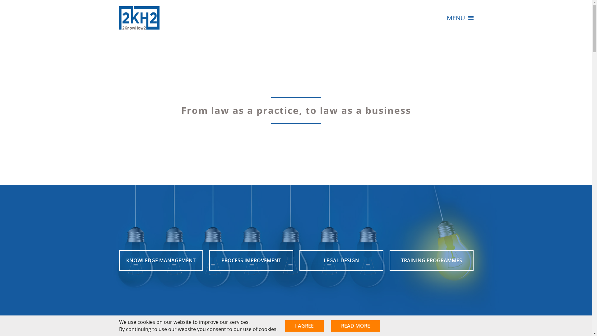 This screenshot has width=597, height=336. I want to click on LEGAL DESIGN, so click(341, 261).